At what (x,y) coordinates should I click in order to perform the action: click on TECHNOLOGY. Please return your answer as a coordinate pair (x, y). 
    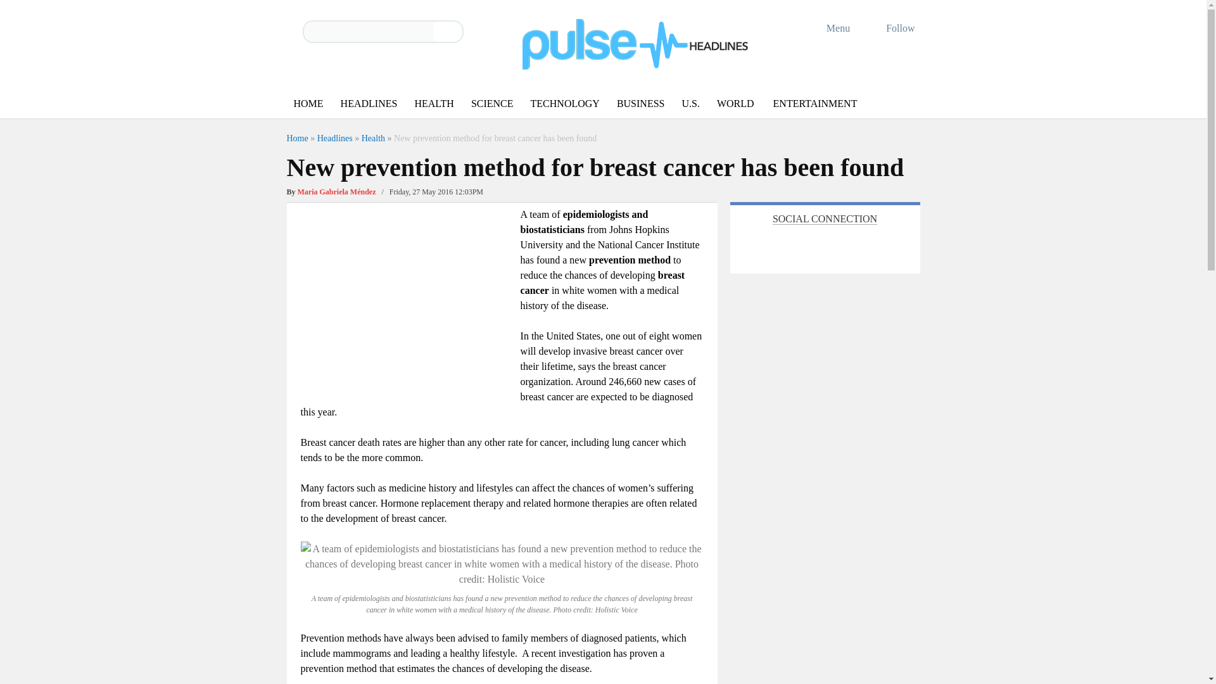
    Looking at the image, I should click on (565, 104).